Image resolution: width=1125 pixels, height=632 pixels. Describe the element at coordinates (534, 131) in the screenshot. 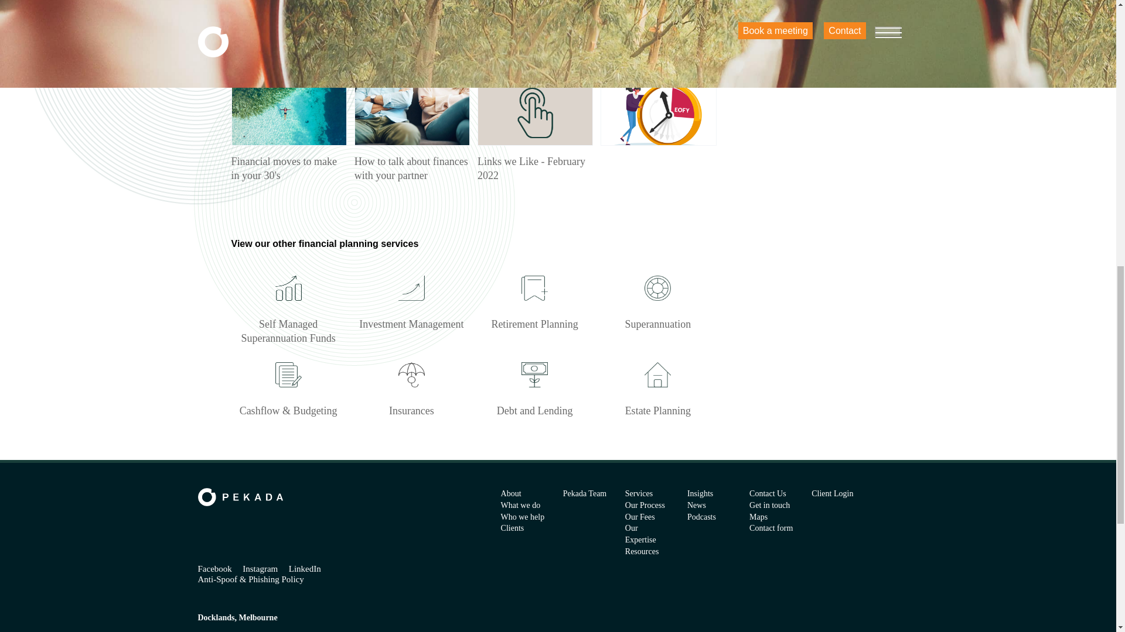

I see `Links we Like - February 2022` at that location.